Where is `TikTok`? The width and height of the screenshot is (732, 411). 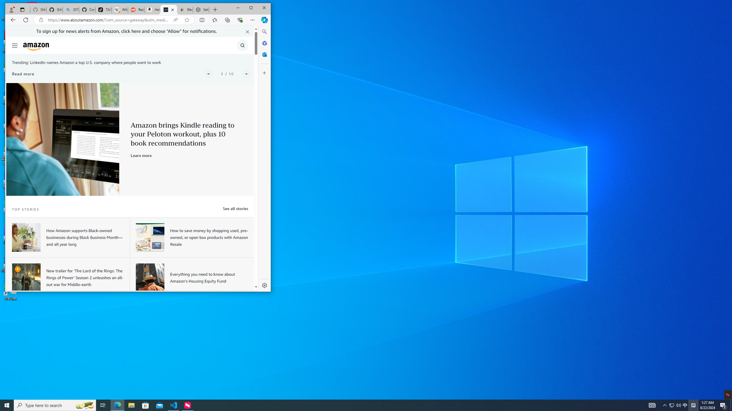
TikTok is located at coordinates (104, 10).